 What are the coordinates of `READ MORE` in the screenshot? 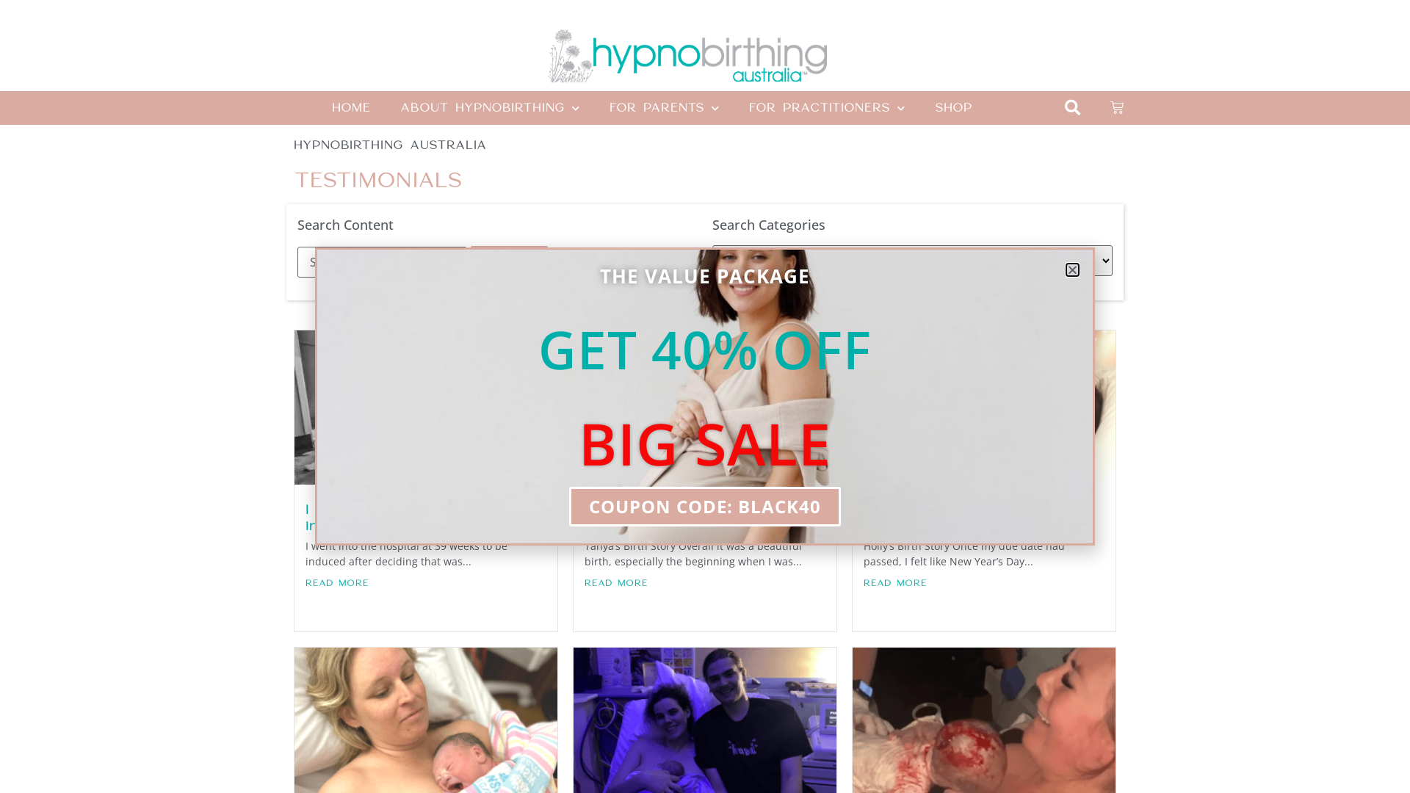 It's located at (984, 583).